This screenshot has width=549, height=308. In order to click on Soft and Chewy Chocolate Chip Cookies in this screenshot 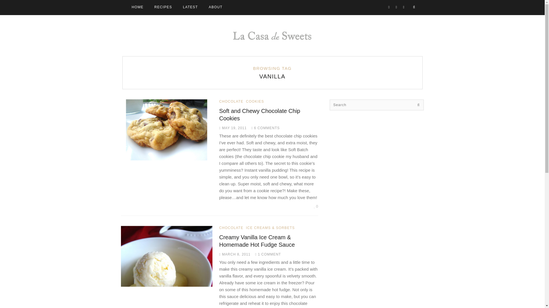, I will do `click(260, 115)`.